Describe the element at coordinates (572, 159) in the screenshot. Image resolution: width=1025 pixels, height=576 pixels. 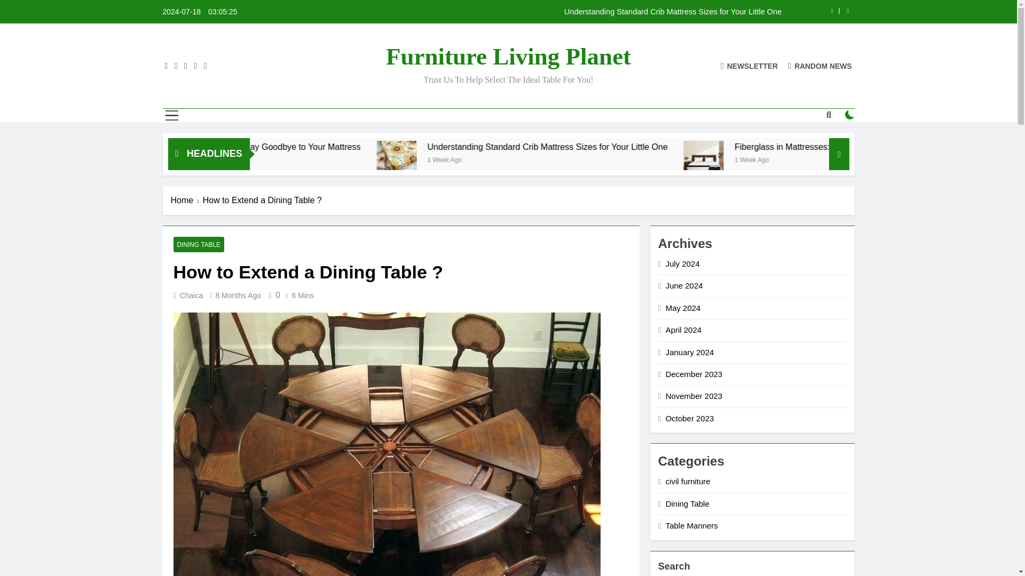
I see `1 Week Ago` at that location.